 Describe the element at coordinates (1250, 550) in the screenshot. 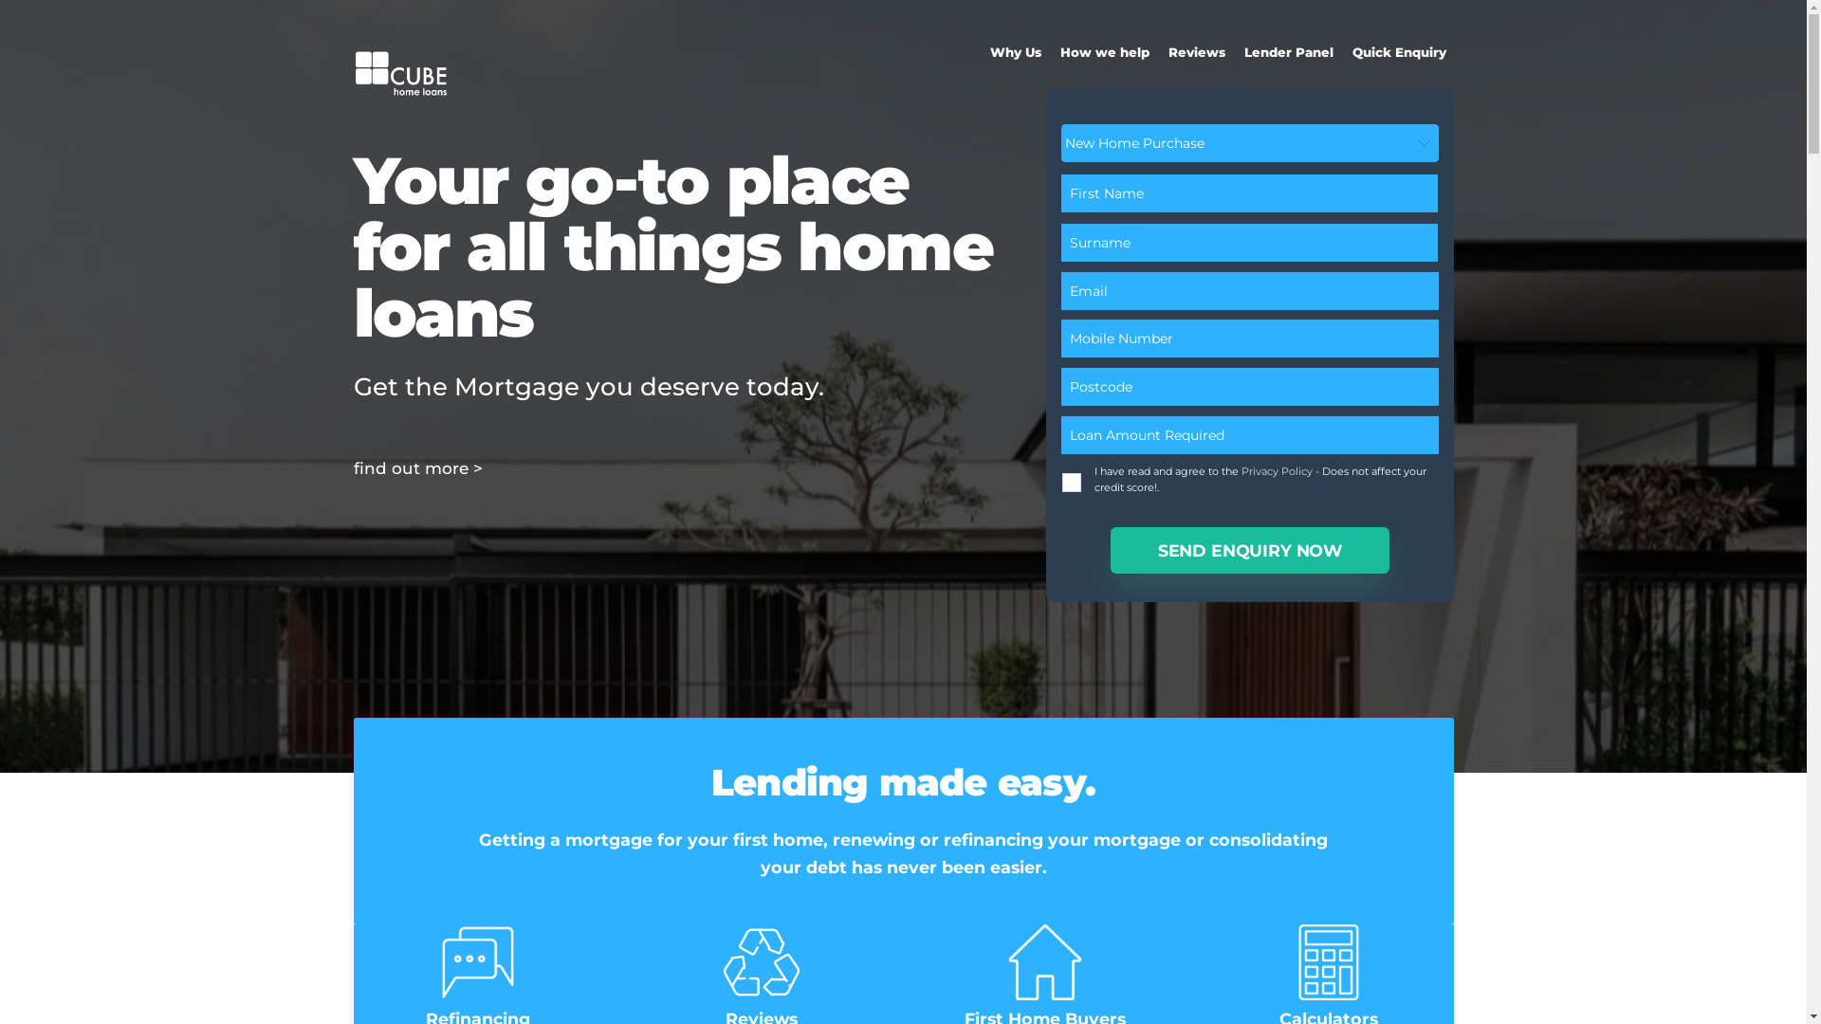

I see `Send Enquiry Now` at that location.